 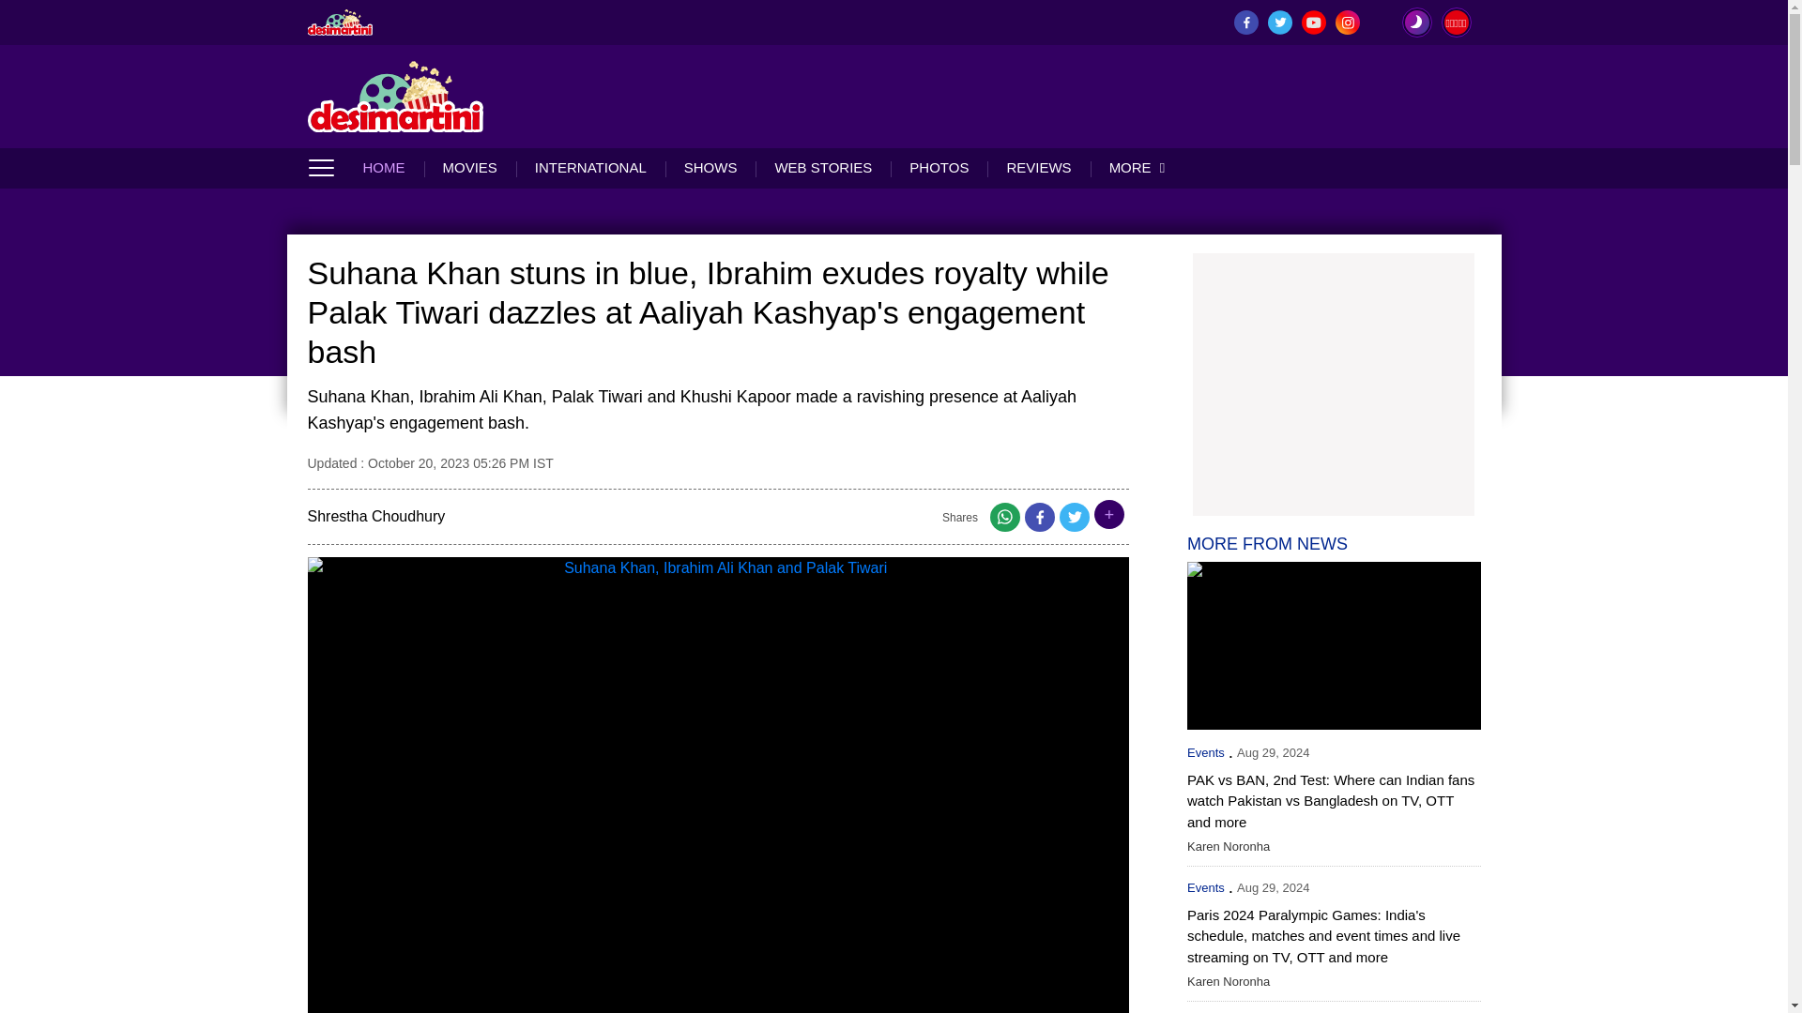 I want to click on MOVIES, so click(x=469, y=167).